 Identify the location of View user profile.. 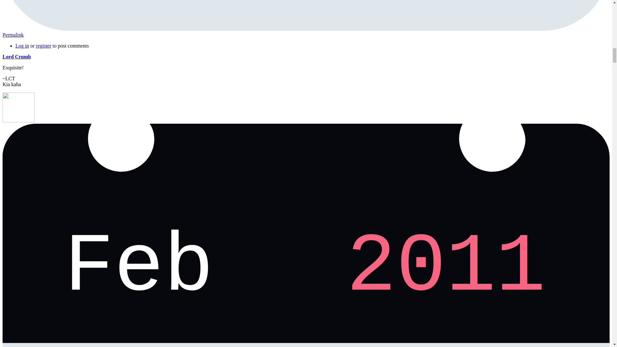
(17, 57).